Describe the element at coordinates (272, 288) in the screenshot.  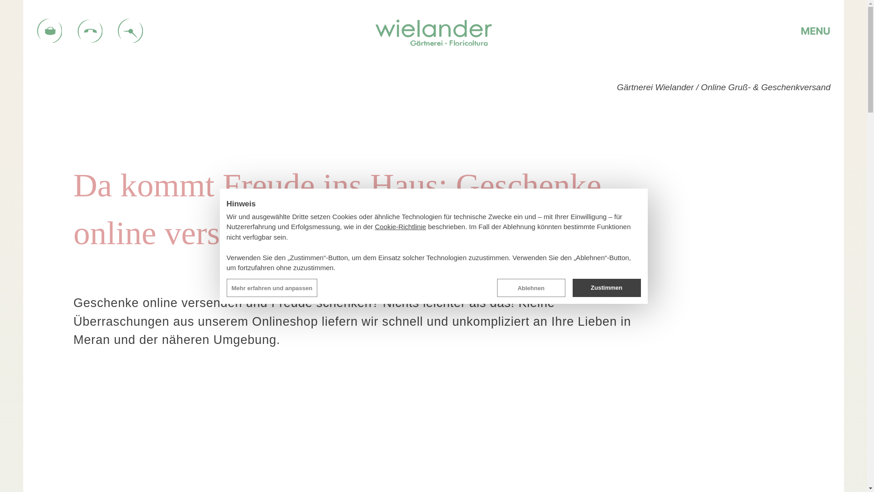
I see `Mehr erfahren und anpassen` at that location.